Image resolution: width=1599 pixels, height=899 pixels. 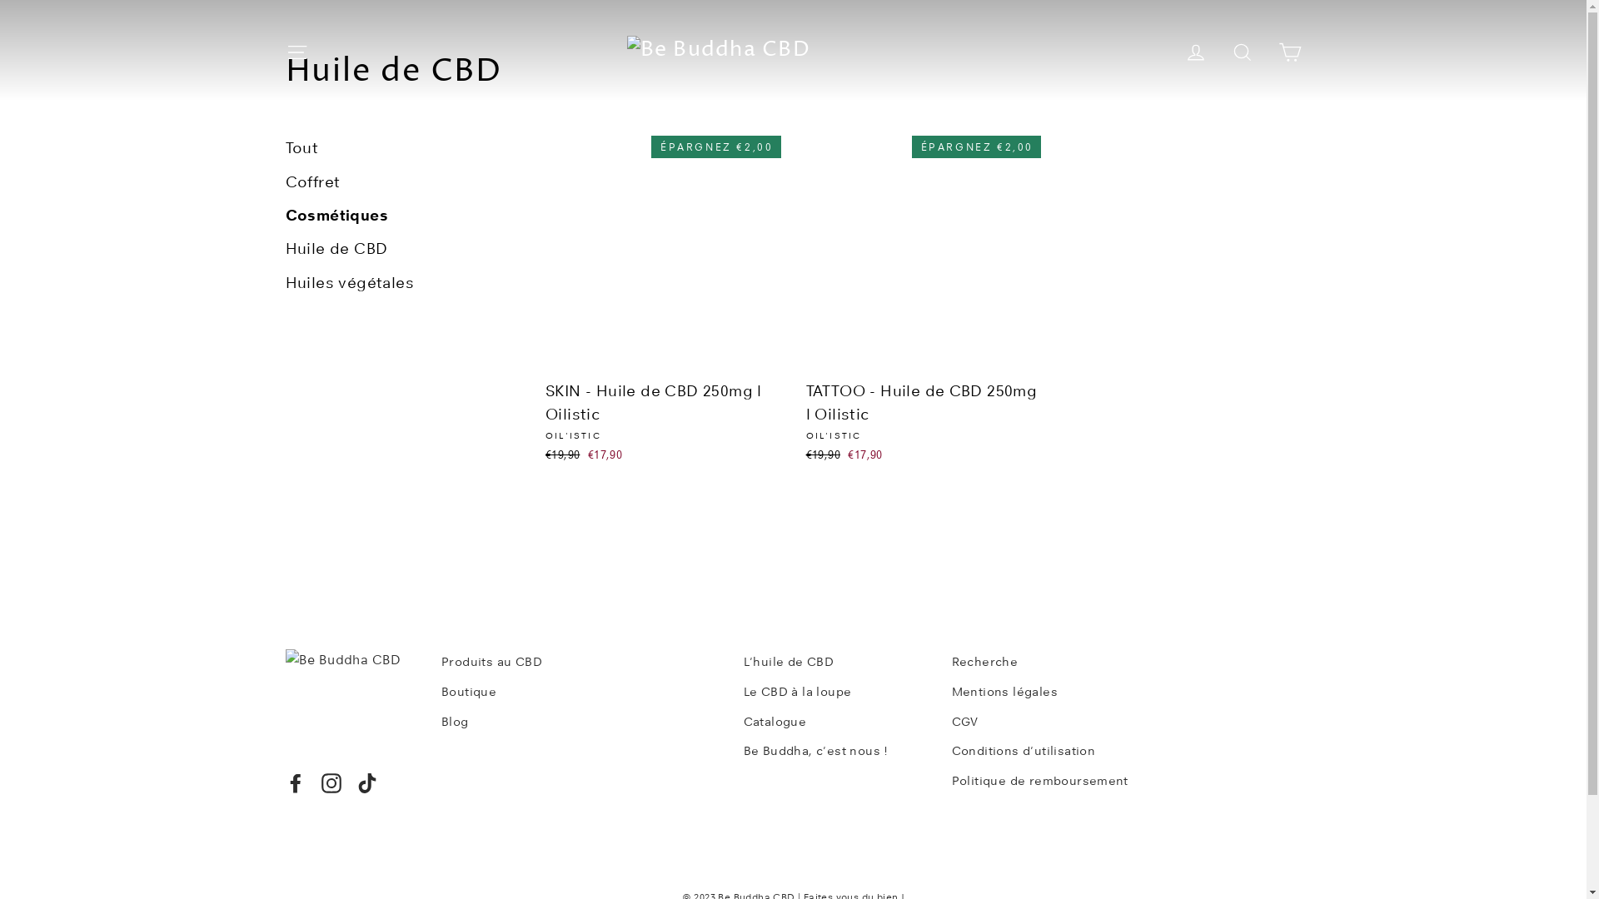 What do you see at coordinates (834, 752) in the screenshot?
I see `Be Buddha, c'est nous !` at bounding box center [834, 752].